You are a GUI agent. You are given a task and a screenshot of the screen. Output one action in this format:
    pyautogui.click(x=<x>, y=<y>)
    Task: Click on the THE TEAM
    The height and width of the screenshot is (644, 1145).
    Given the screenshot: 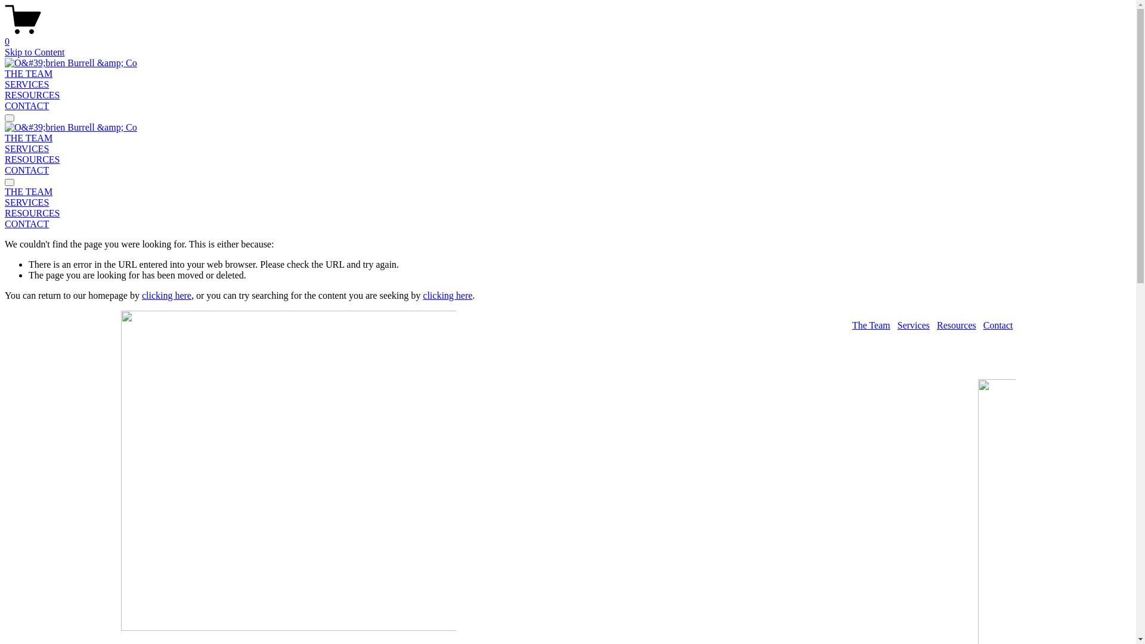 What is the action you would take?
    pyautogui.click(x=568, y=192)
    